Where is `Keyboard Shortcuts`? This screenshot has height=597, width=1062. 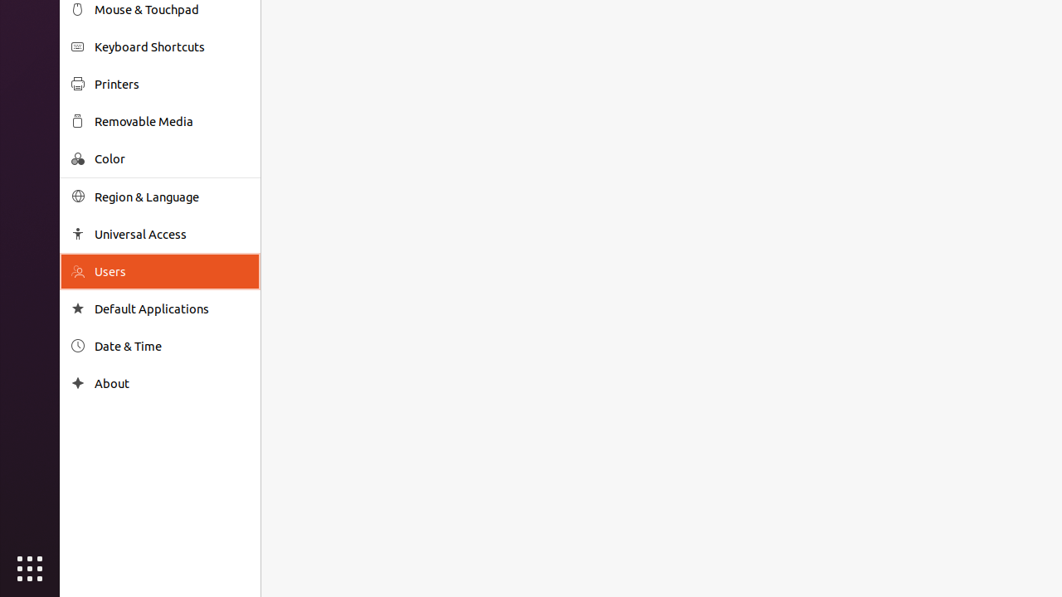
Keyboard Shortcuts is located at coordinates (172, 46).